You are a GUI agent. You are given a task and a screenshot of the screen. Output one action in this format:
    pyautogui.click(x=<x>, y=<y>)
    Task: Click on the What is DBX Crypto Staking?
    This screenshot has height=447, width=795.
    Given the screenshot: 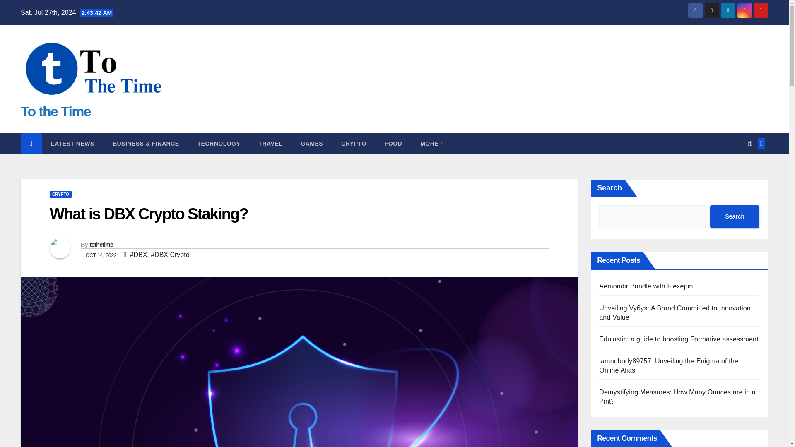 What is the action you would take?
    pyautogui.click(x=149, y=214)
    